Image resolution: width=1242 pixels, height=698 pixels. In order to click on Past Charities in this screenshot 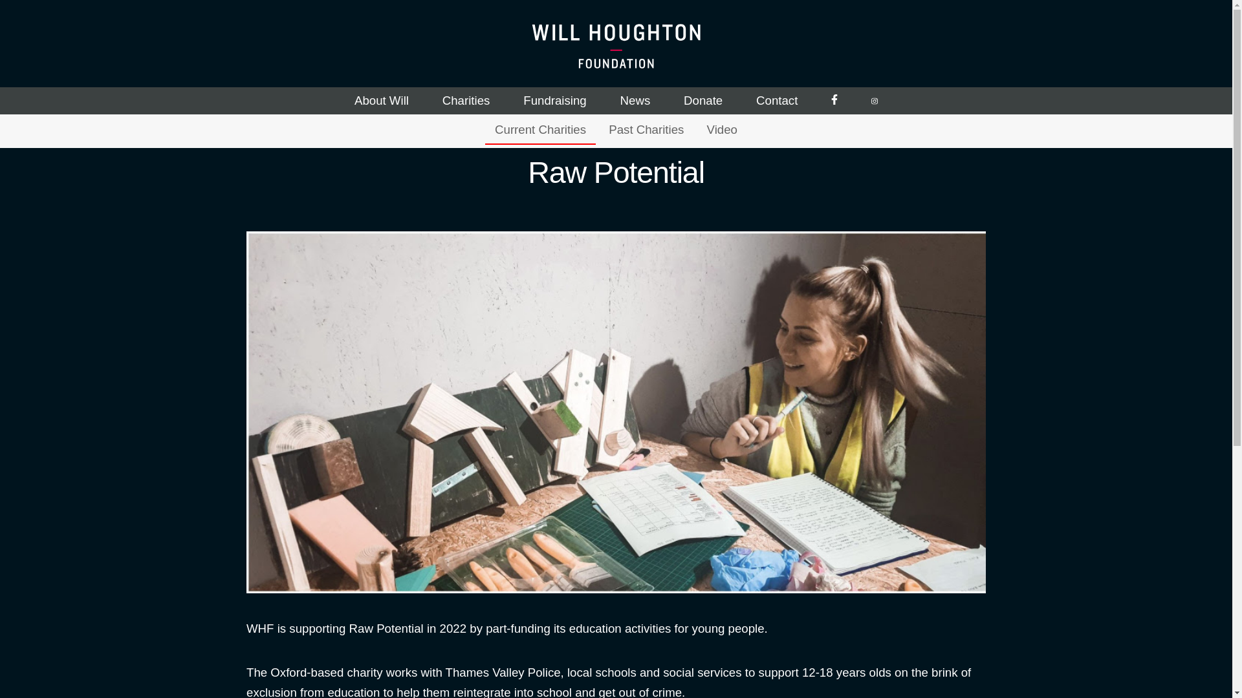, I will do `click(646, 131)`.